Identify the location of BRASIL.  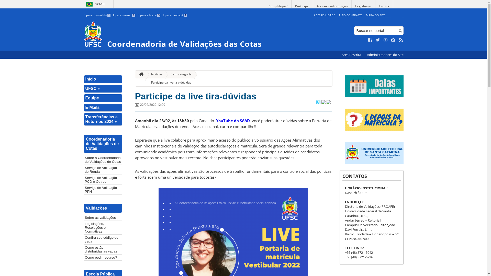
(95, 4).